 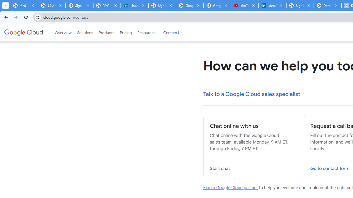 What do you see at coordinates (26, 17) in the screenshot?
I see `Reload` at bounding box center [26, 17].